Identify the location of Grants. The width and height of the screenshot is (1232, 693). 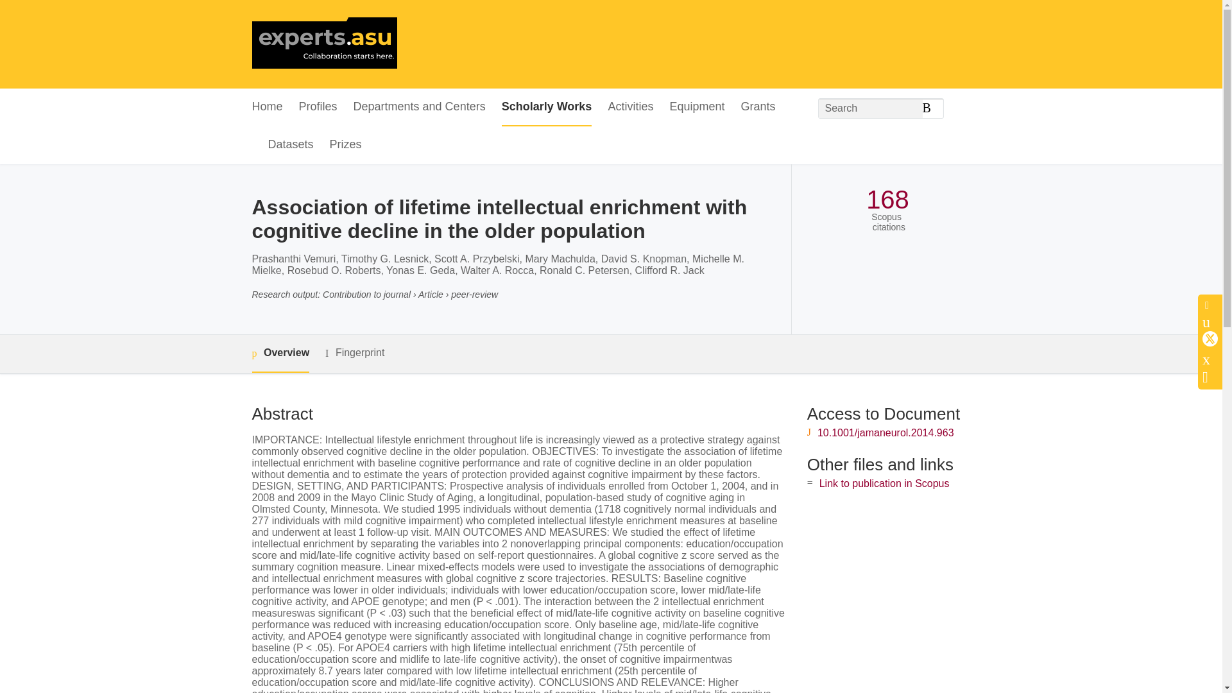
(757, 107).